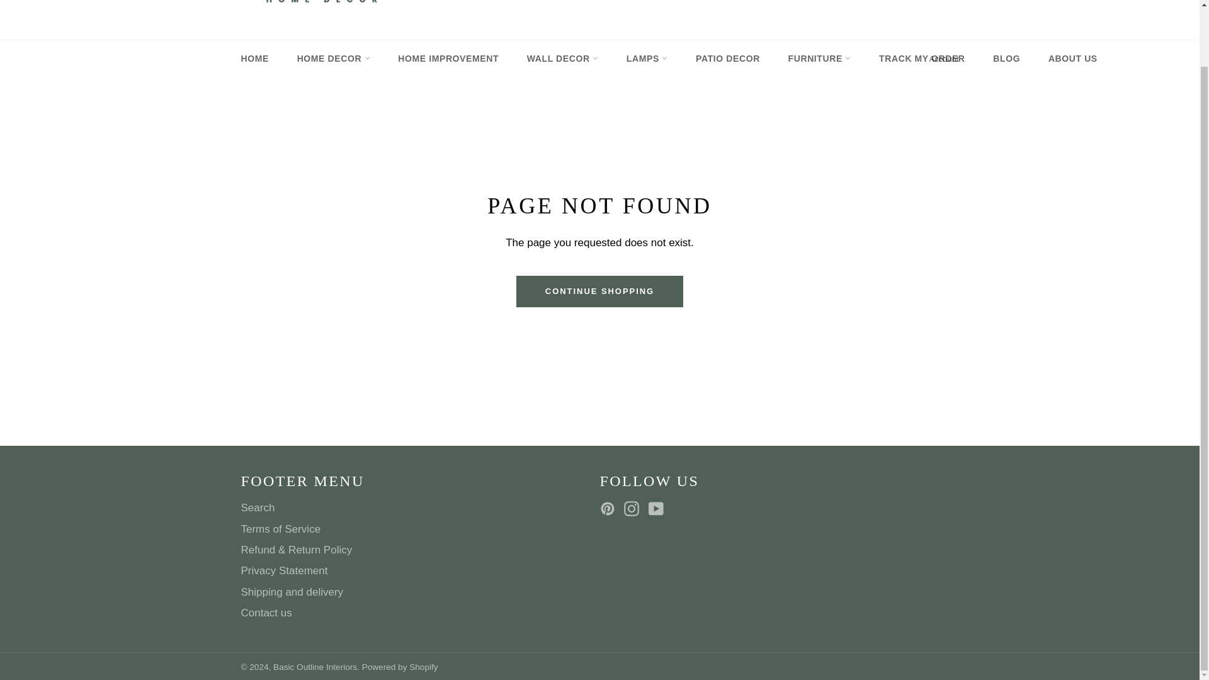 This screenshot has width=1209, height=680. I want to click on Basic Outline Interiors on Pinterest, so click(610, 507).